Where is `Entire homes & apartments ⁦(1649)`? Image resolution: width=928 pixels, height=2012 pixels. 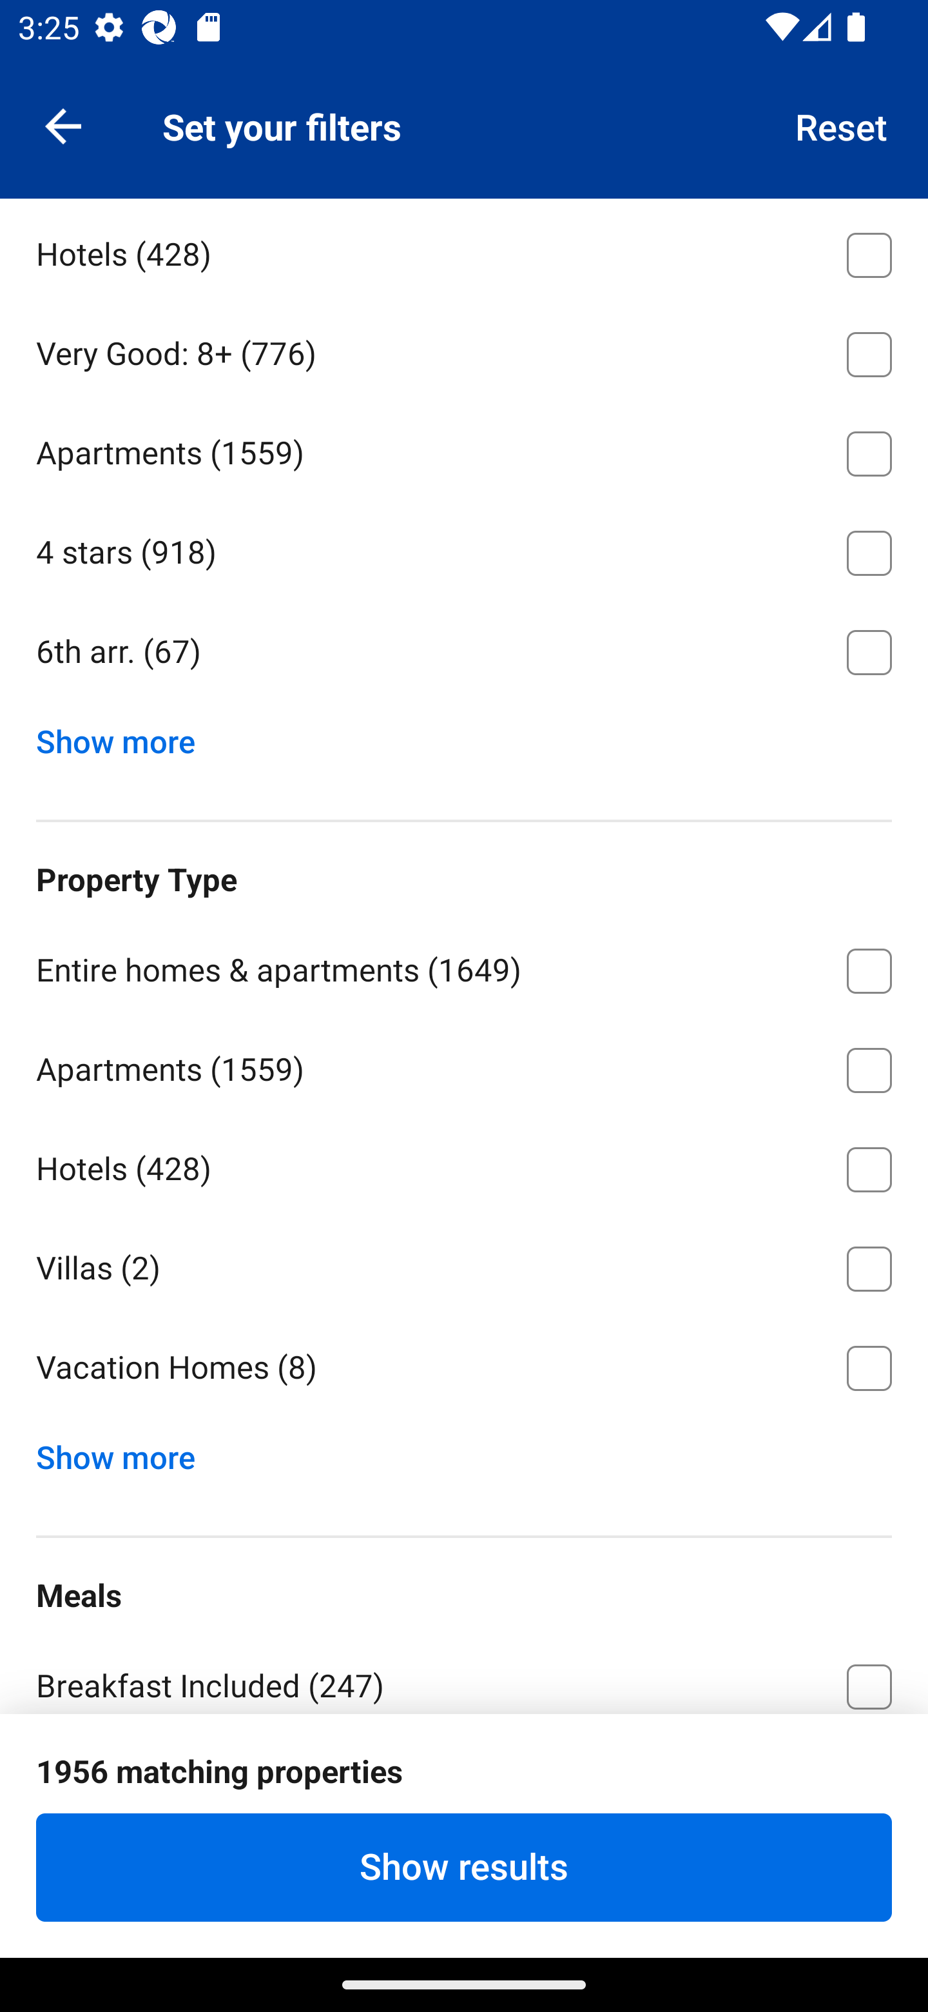 Entire homes & apartments ⁦(1649) is located at coordinates (464, 966).